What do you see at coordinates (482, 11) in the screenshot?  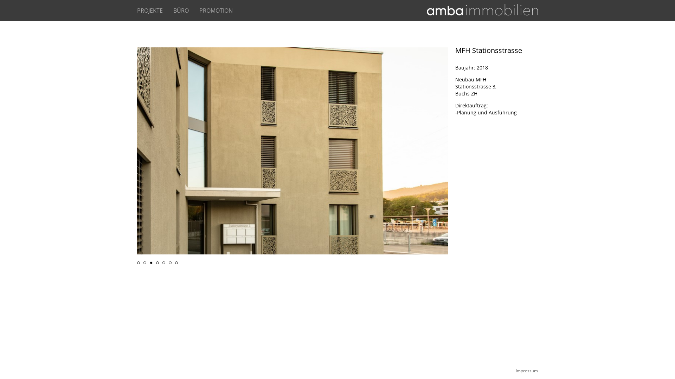 I see `Startseite` at bounding box center [482, 11].